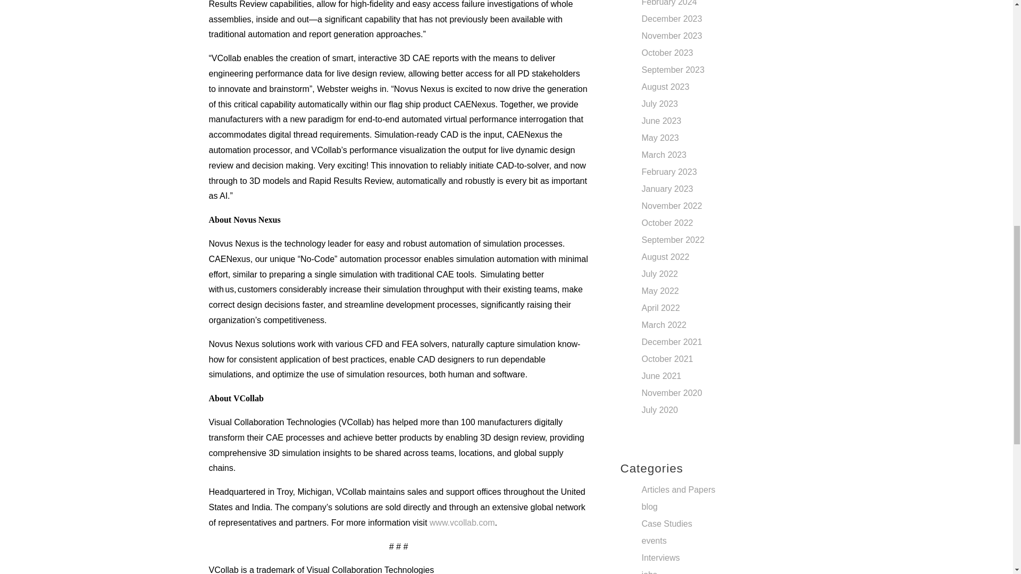 The height and width of the screenshot is (574, 1021). What do you see at coordinates (672, 70) in the screenshot?
I see `September 2023` at bounding box center [672, 70].